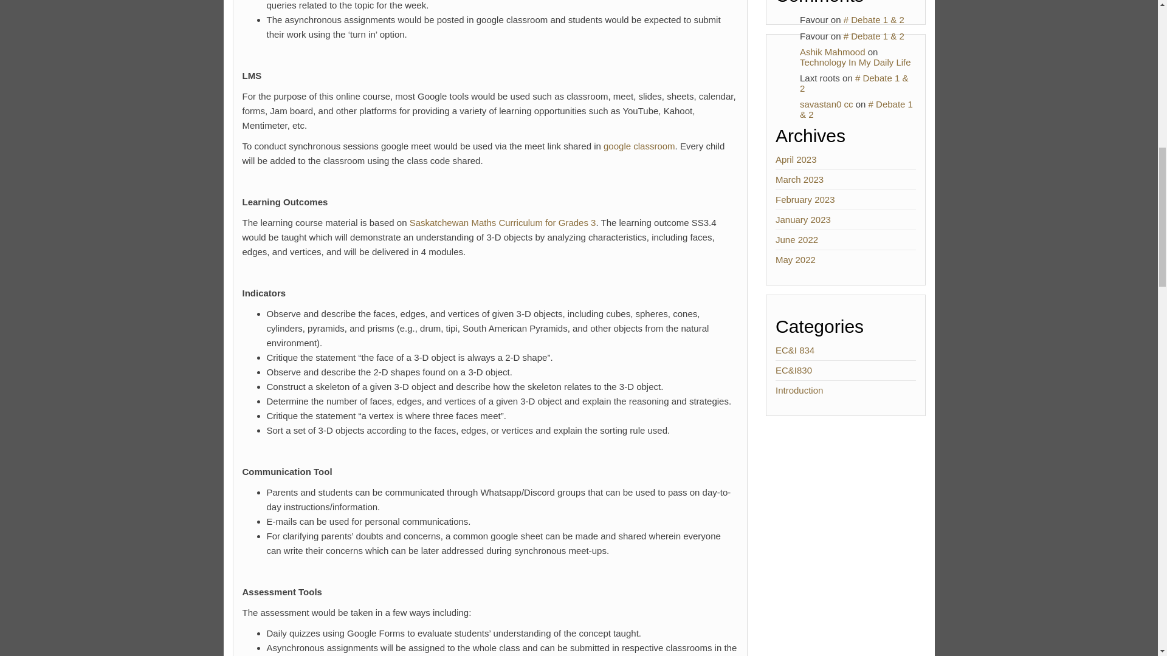  What do you see at coordinates (796, 239) in the screenshot?
I see `June 2022` at bounding box center [796, 239].